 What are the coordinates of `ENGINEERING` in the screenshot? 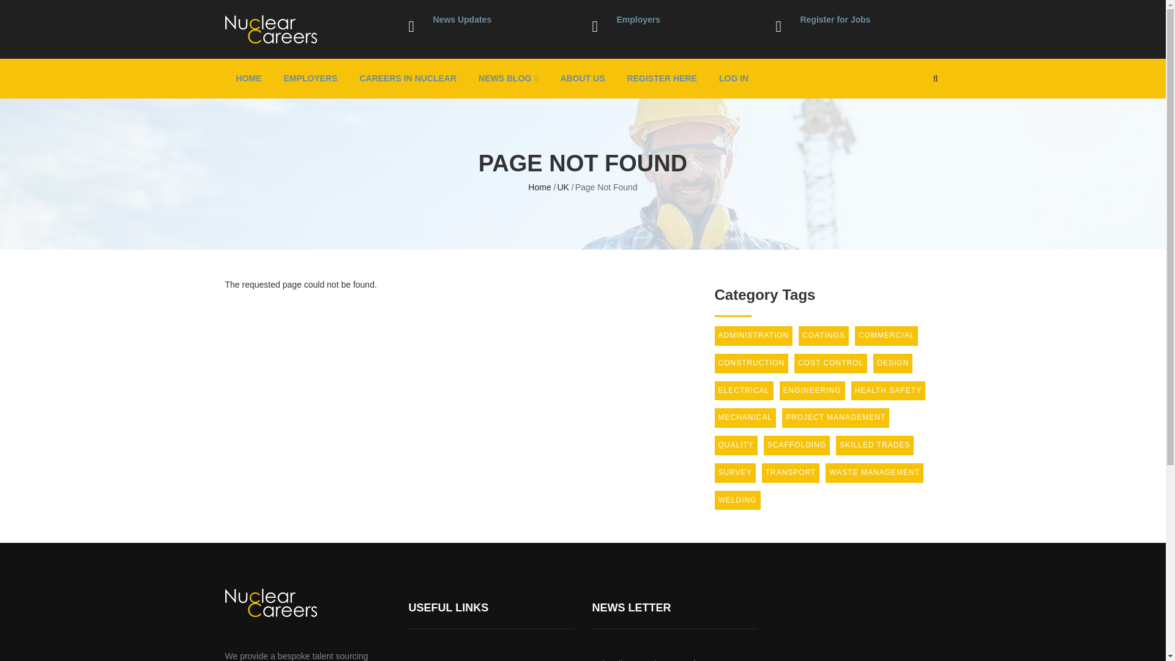 It's located at (812, 390).